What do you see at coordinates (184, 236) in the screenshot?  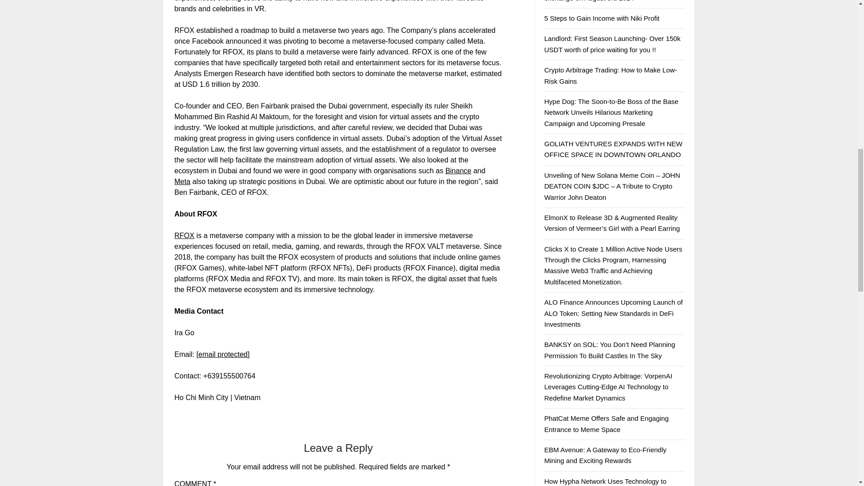 I see `RFOX` at bounding box center [184, 236].